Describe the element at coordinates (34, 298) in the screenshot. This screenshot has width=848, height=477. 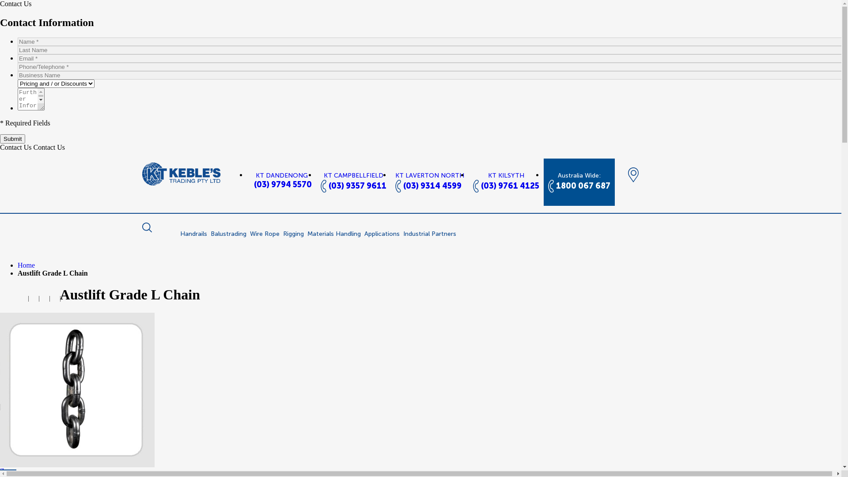
I see ` ` at that location.